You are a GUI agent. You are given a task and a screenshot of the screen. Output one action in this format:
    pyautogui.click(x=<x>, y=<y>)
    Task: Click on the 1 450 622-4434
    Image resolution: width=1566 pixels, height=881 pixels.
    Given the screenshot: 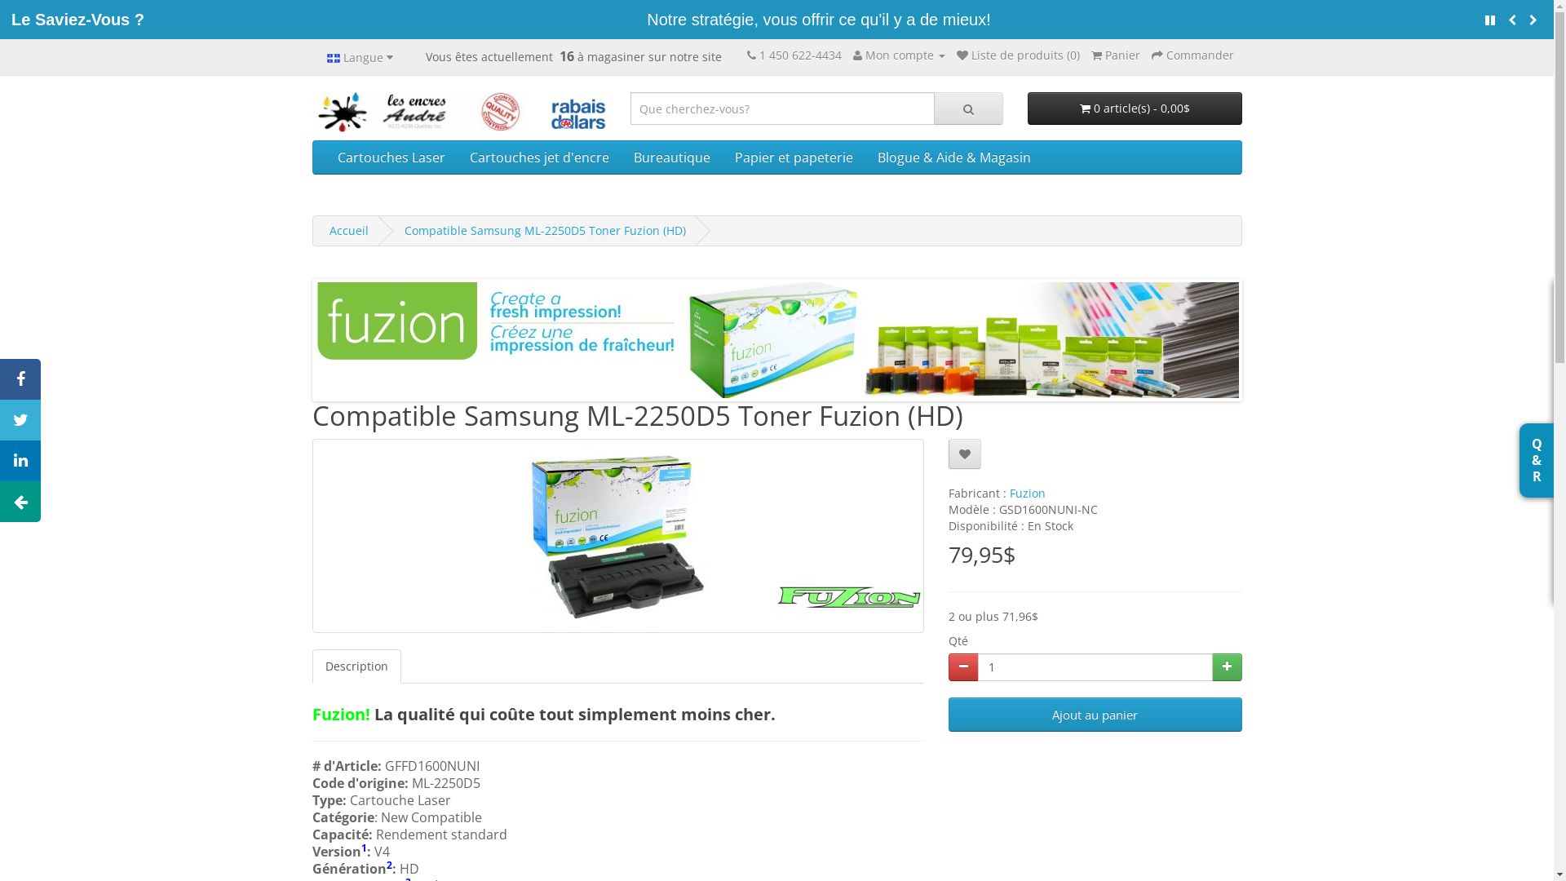 What is the action you would take?
    pyautogui.click(x=799, y=55)
    